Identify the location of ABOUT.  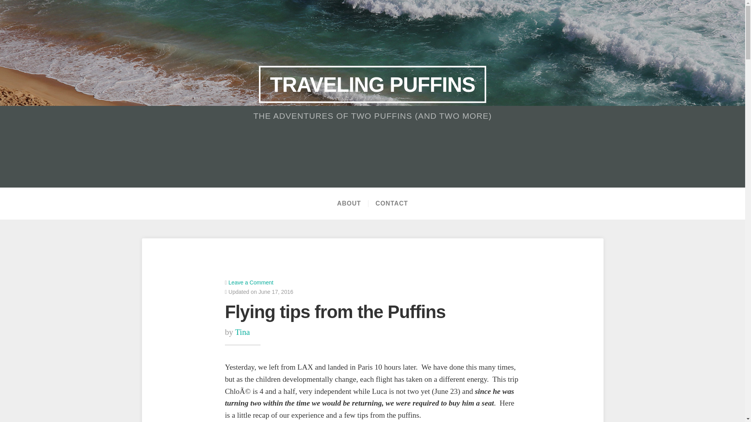
(349, 203).